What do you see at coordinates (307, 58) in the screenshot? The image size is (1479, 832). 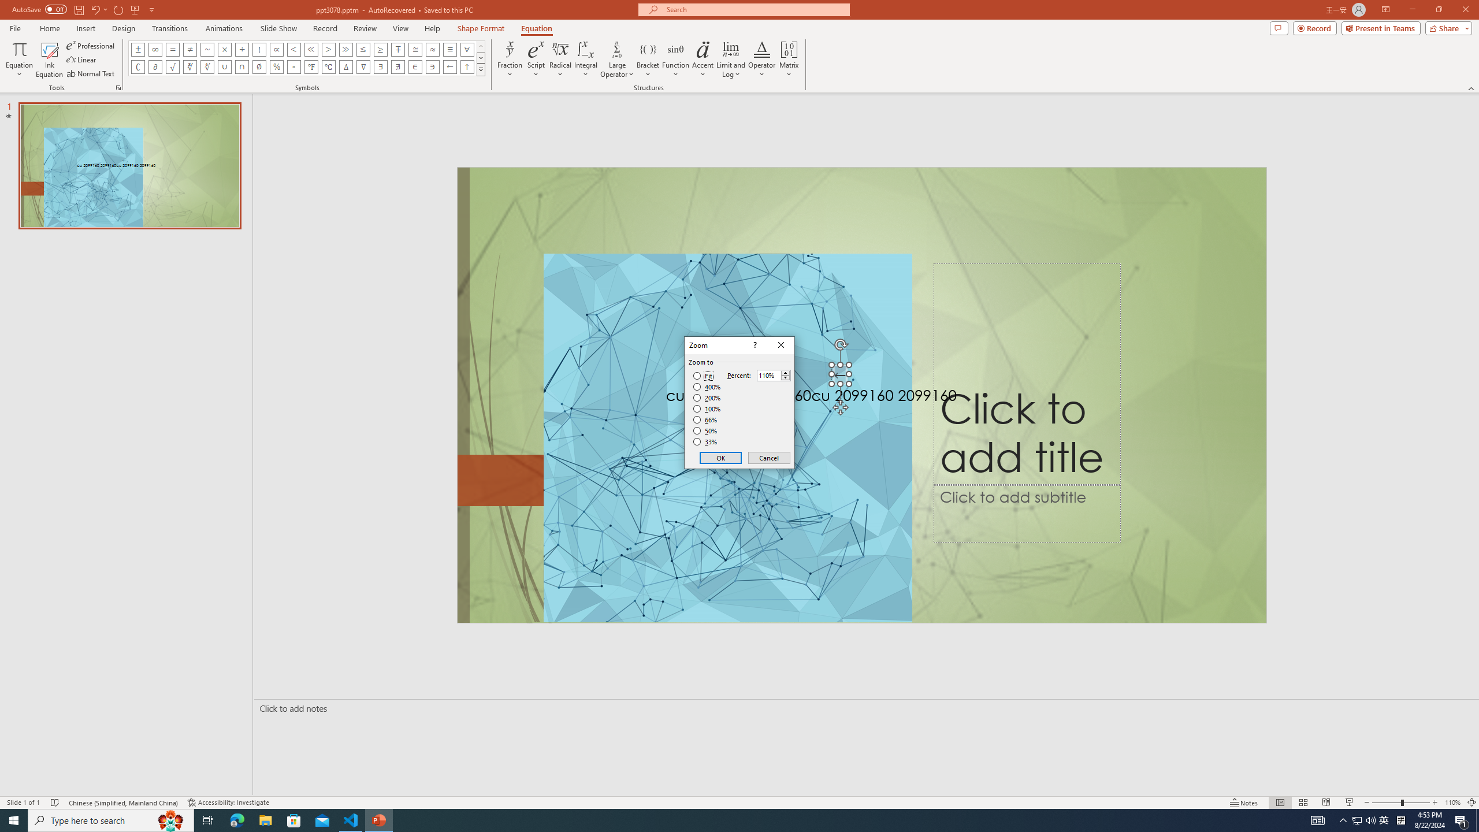 I see `AutomationID: EquationSymbolsInsertGallery` at bounding box center [307, 58].